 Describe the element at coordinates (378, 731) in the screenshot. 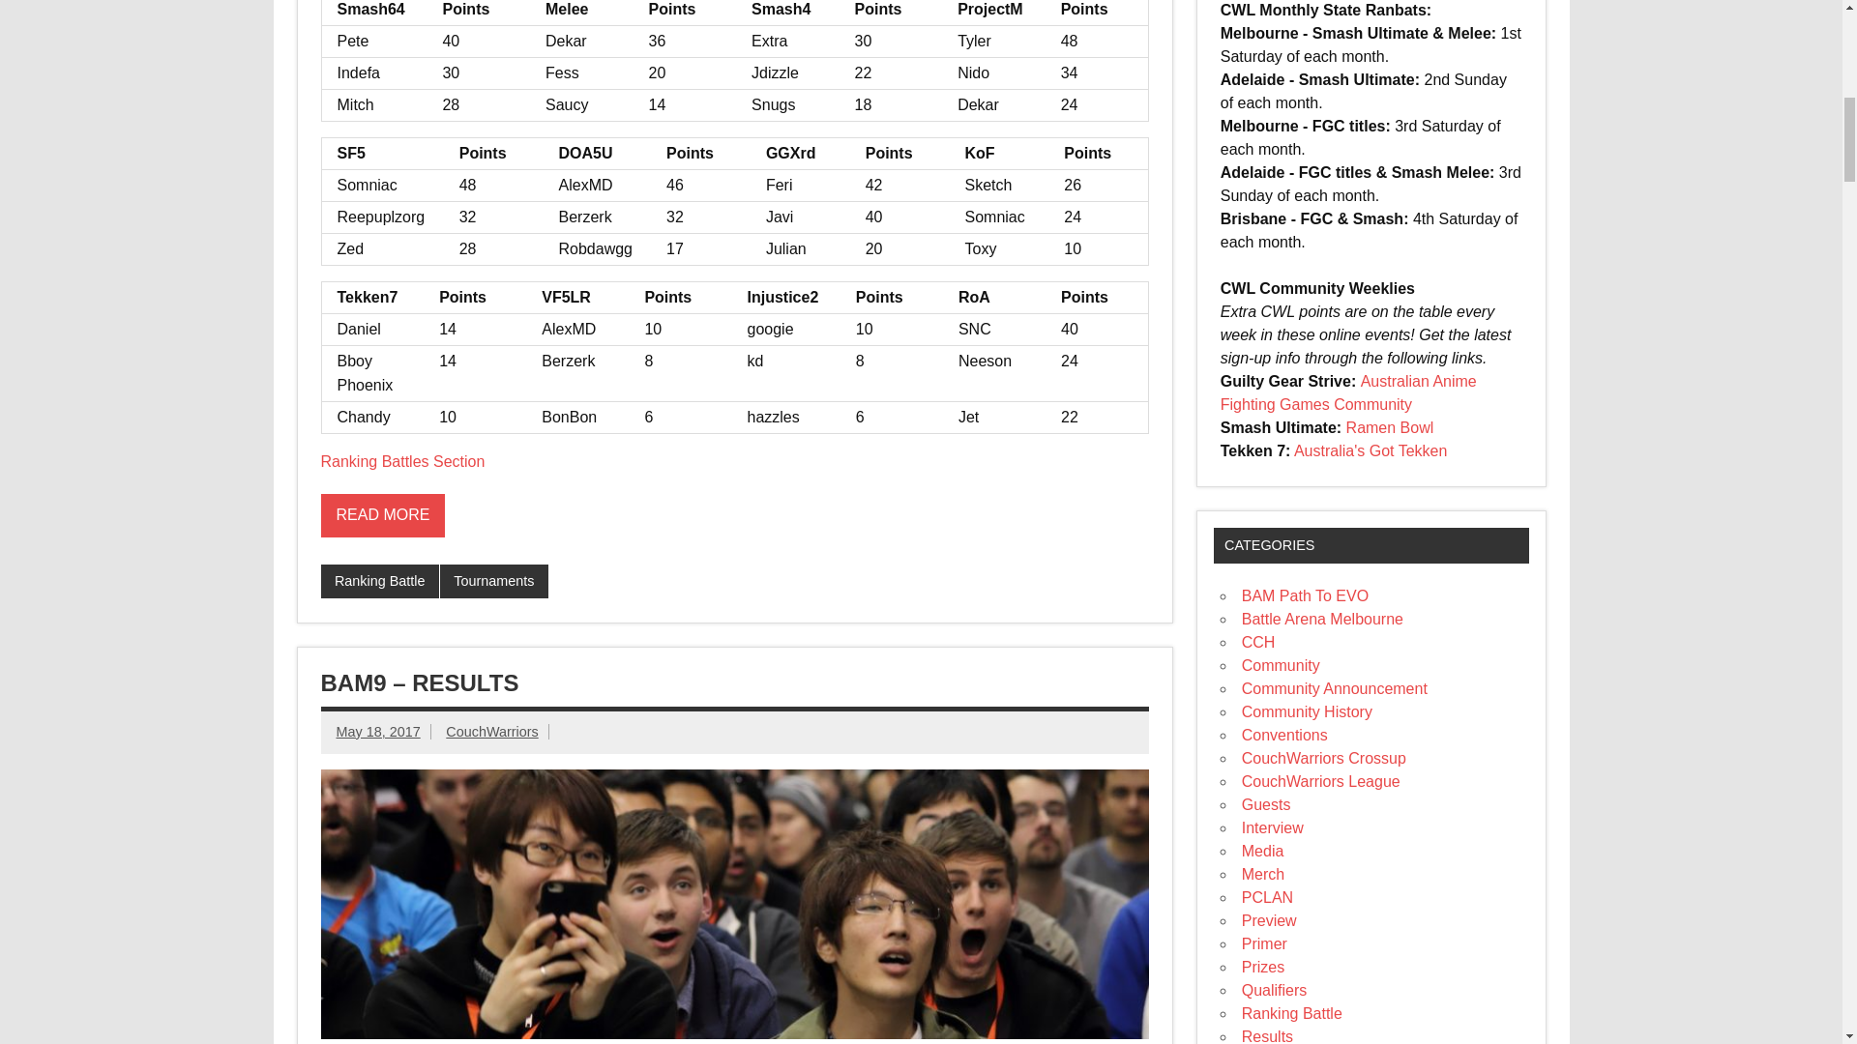

I see `May 18, 2017` at that location.